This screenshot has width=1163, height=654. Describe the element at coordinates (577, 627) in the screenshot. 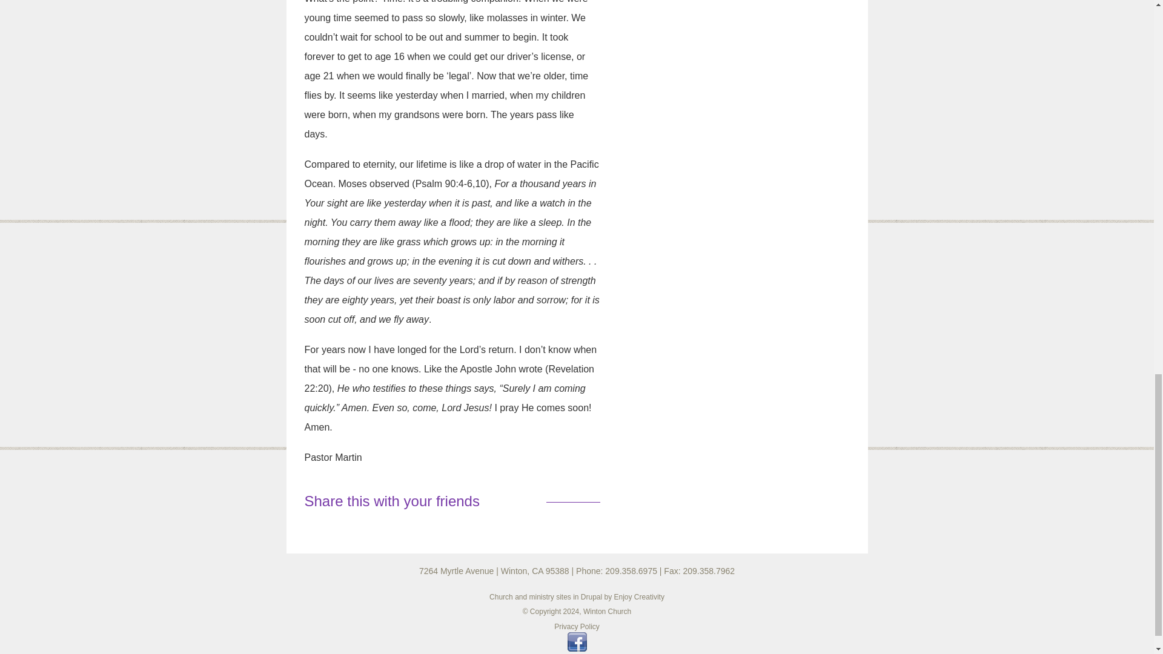

I see `Privacy Policy` at that location.